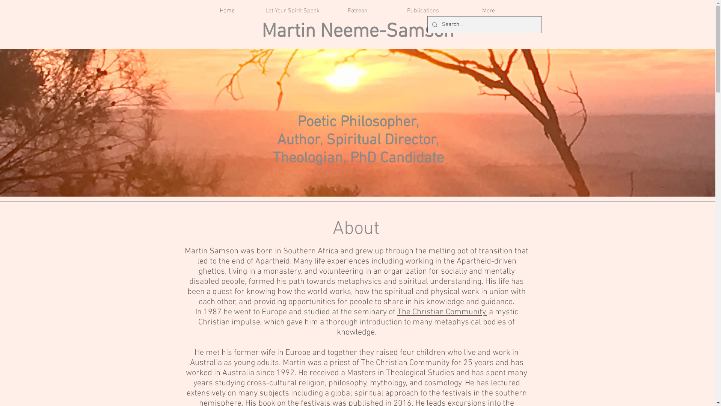 The width and height of the screenshot is (721, 406). I want to click on The Christian Community,, so click(442, 312).